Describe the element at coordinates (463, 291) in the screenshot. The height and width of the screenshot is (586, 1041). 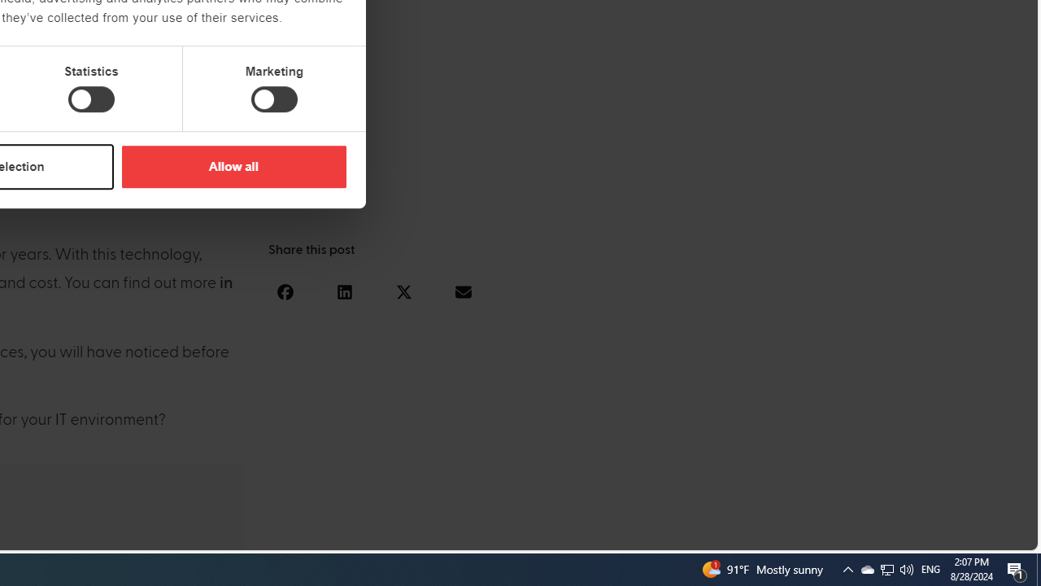
I see `Share on email` at that location.